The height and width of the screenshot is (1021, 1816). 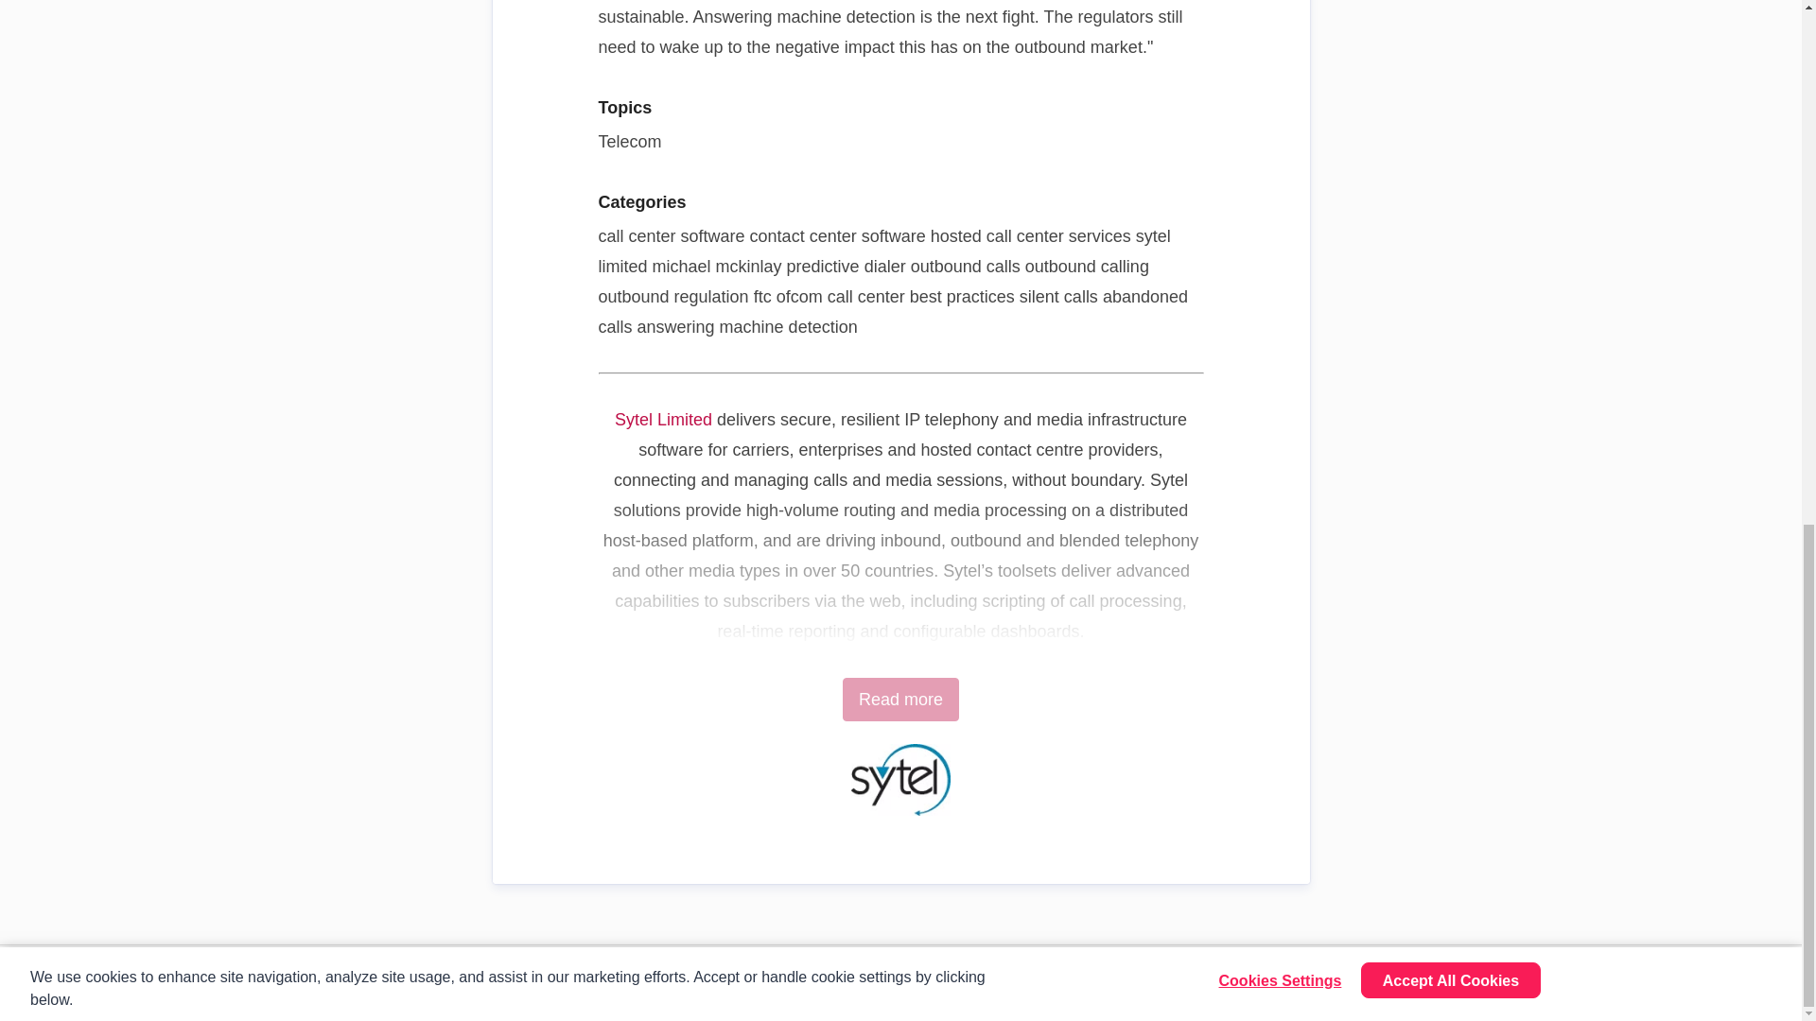 I want to click on Read more, so click(x=900, y=700).